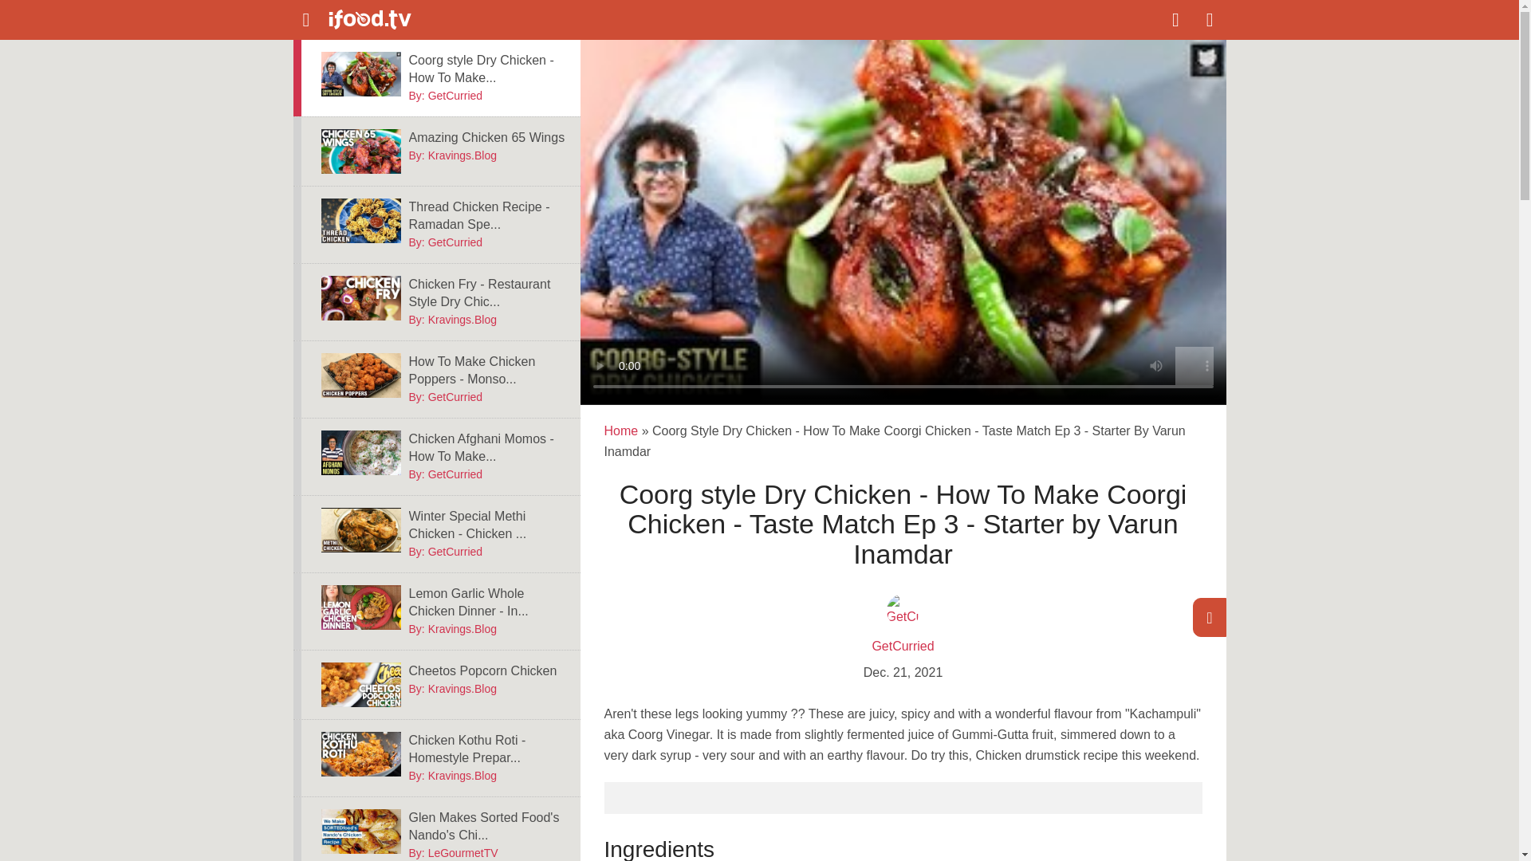 This screenshot has height=861, width=1531. I want to click on Chicken Fry - Restaurant Style Dry Chicken Recipe - Kravings, so click(488, 293).